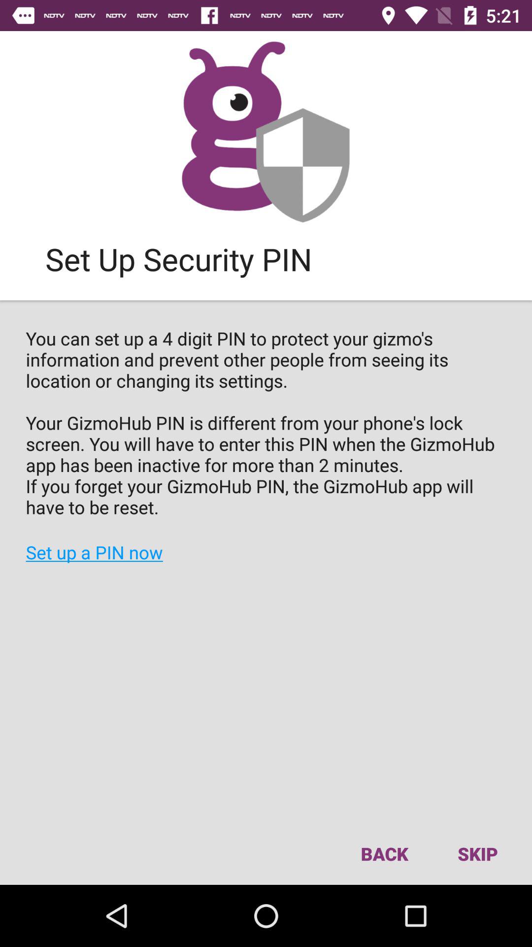 This screenshot has width=532, height=947. I want to click on jump until the skip icon, so click(477, 853).